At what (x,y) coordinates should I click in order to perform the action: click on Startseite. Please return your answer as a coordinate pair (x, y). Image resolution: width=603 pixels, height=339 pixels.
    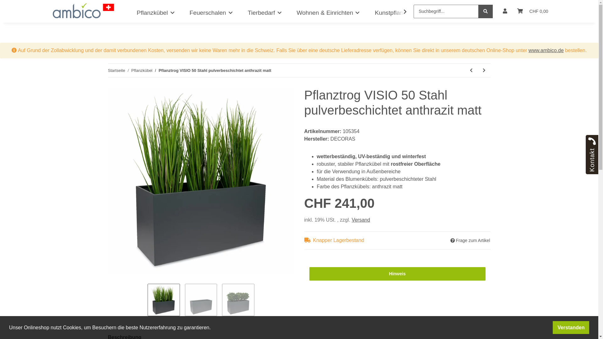
    Looking at the image, I should click on (117, 71).